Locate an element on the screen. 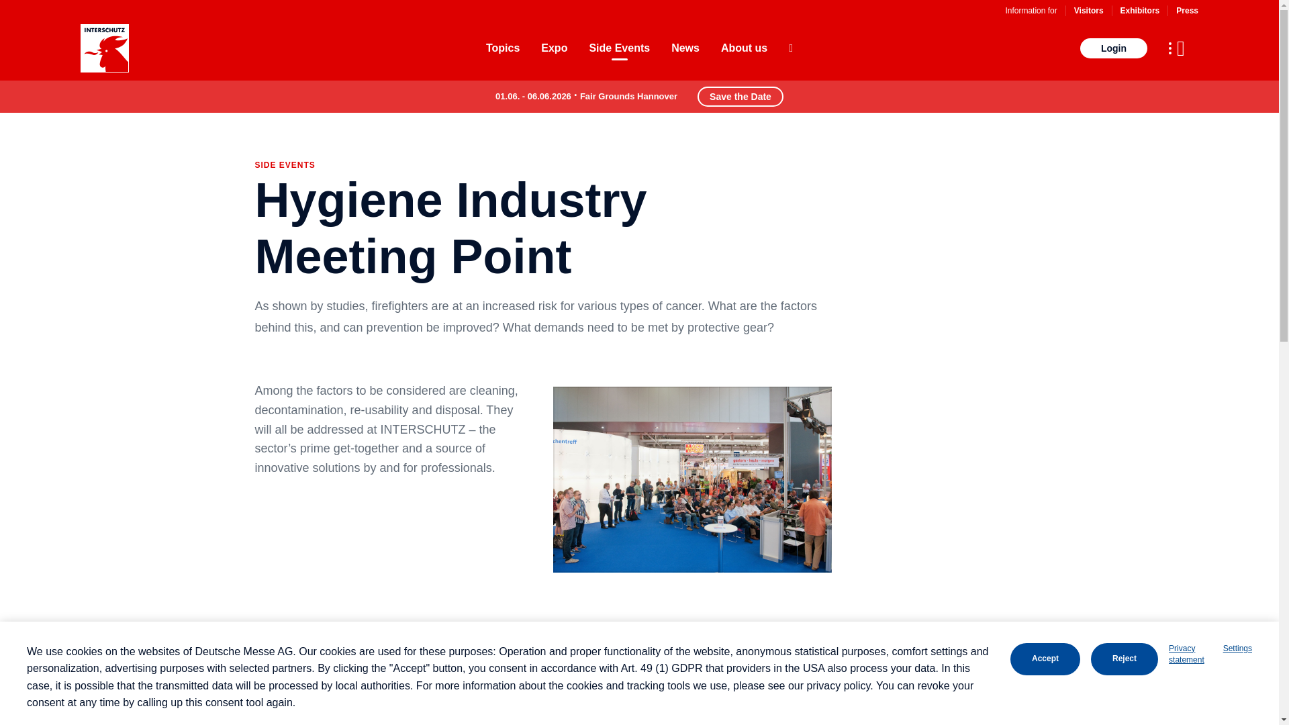 The width and height of the screenshot is (1289, 725). Visitors is located at coordinates (1088, 10).